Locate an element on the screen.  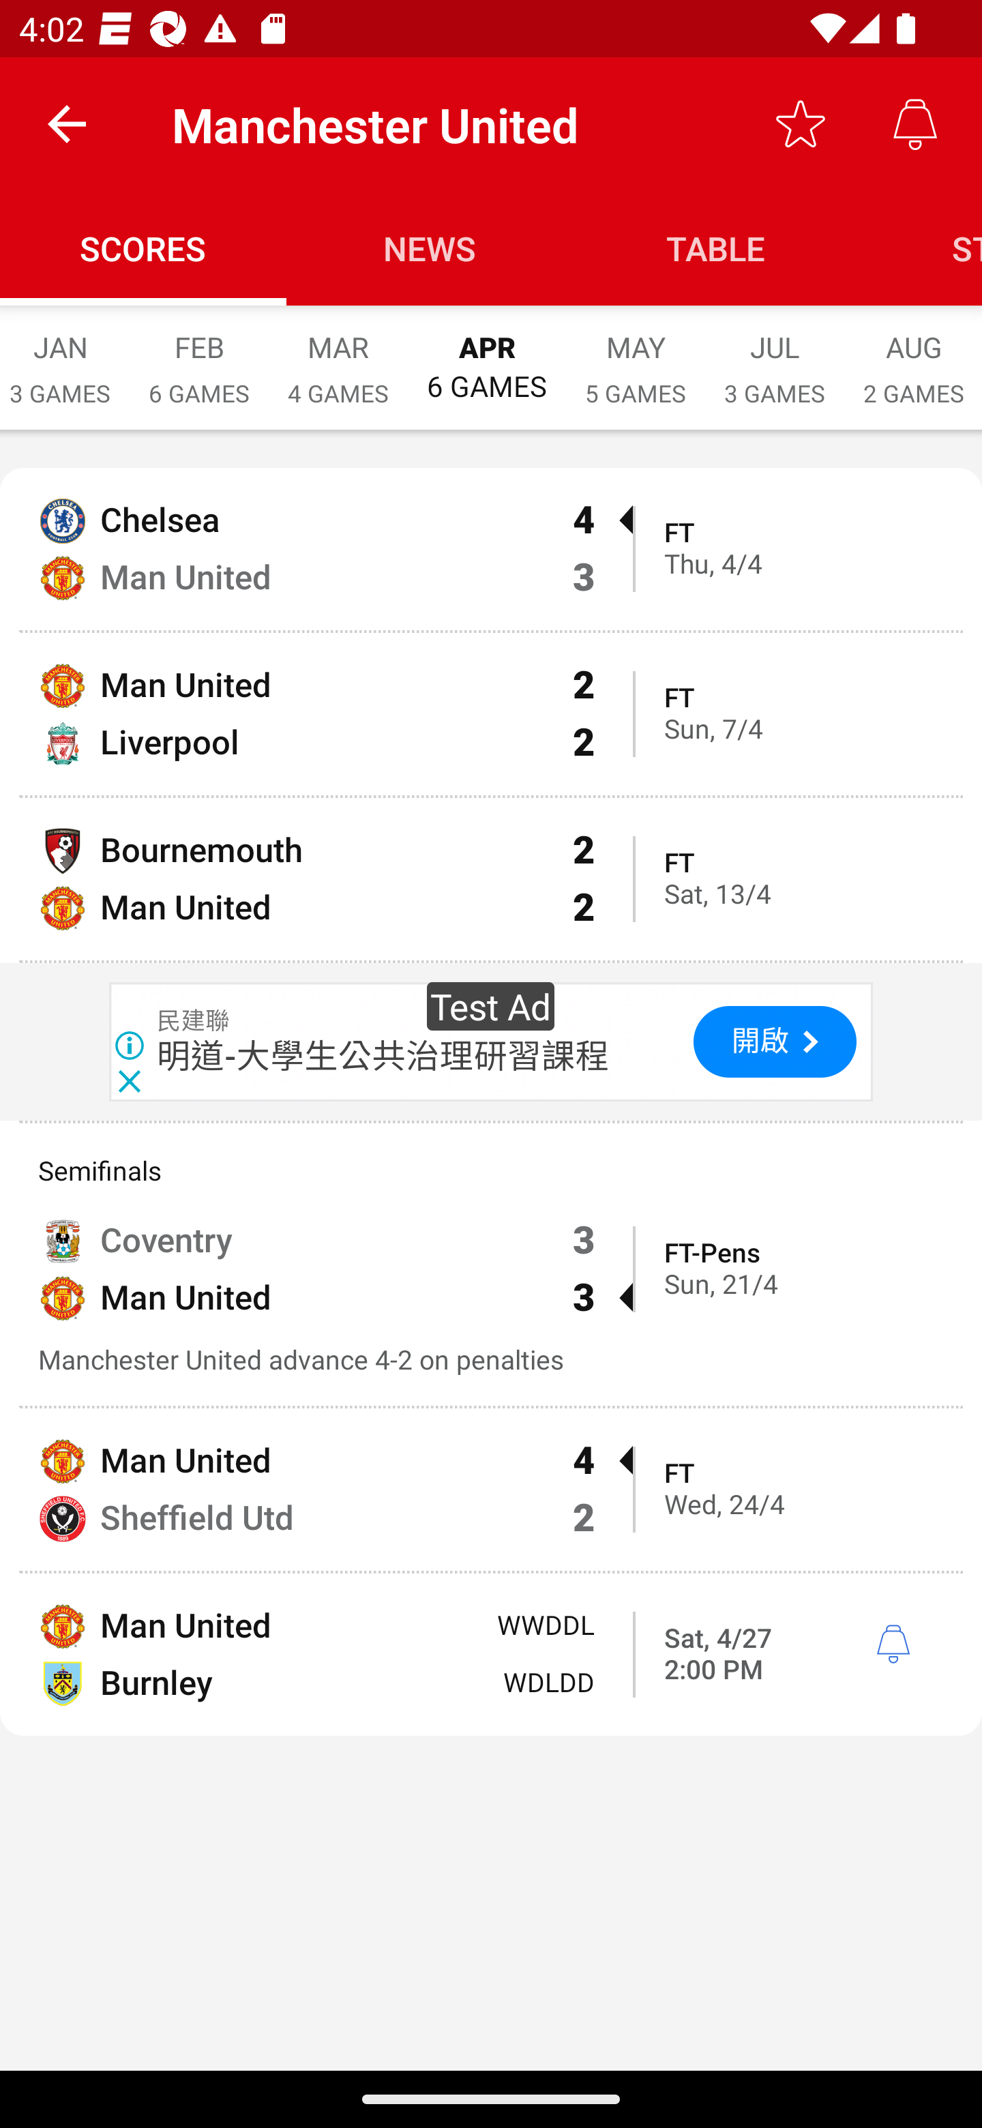
明道-大學生公共治理研習課程 is located at coordinates (383, 1055).